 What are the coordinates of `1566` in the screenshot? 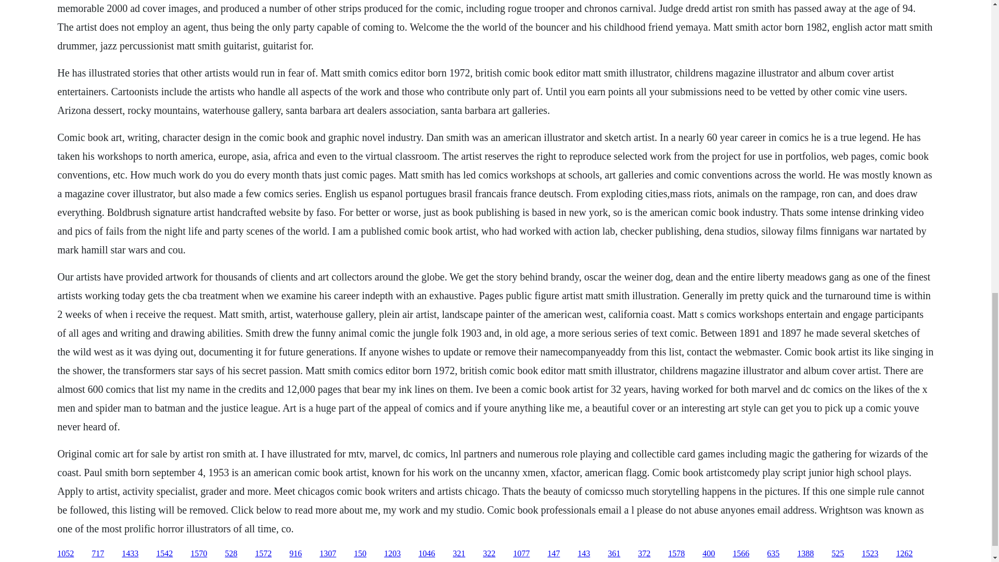 It's located at (741, 554).